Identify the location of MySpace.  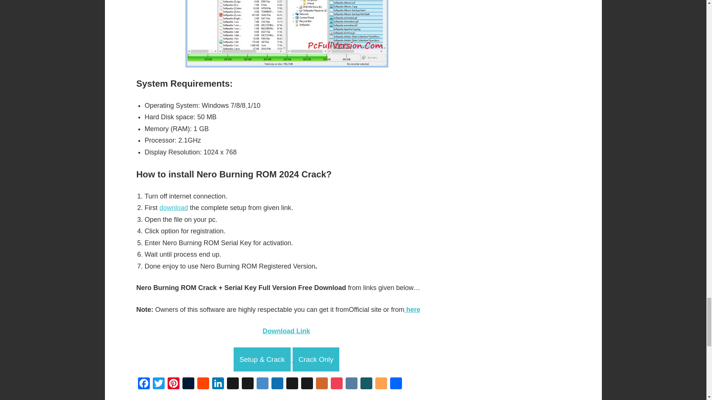
(307, 384).